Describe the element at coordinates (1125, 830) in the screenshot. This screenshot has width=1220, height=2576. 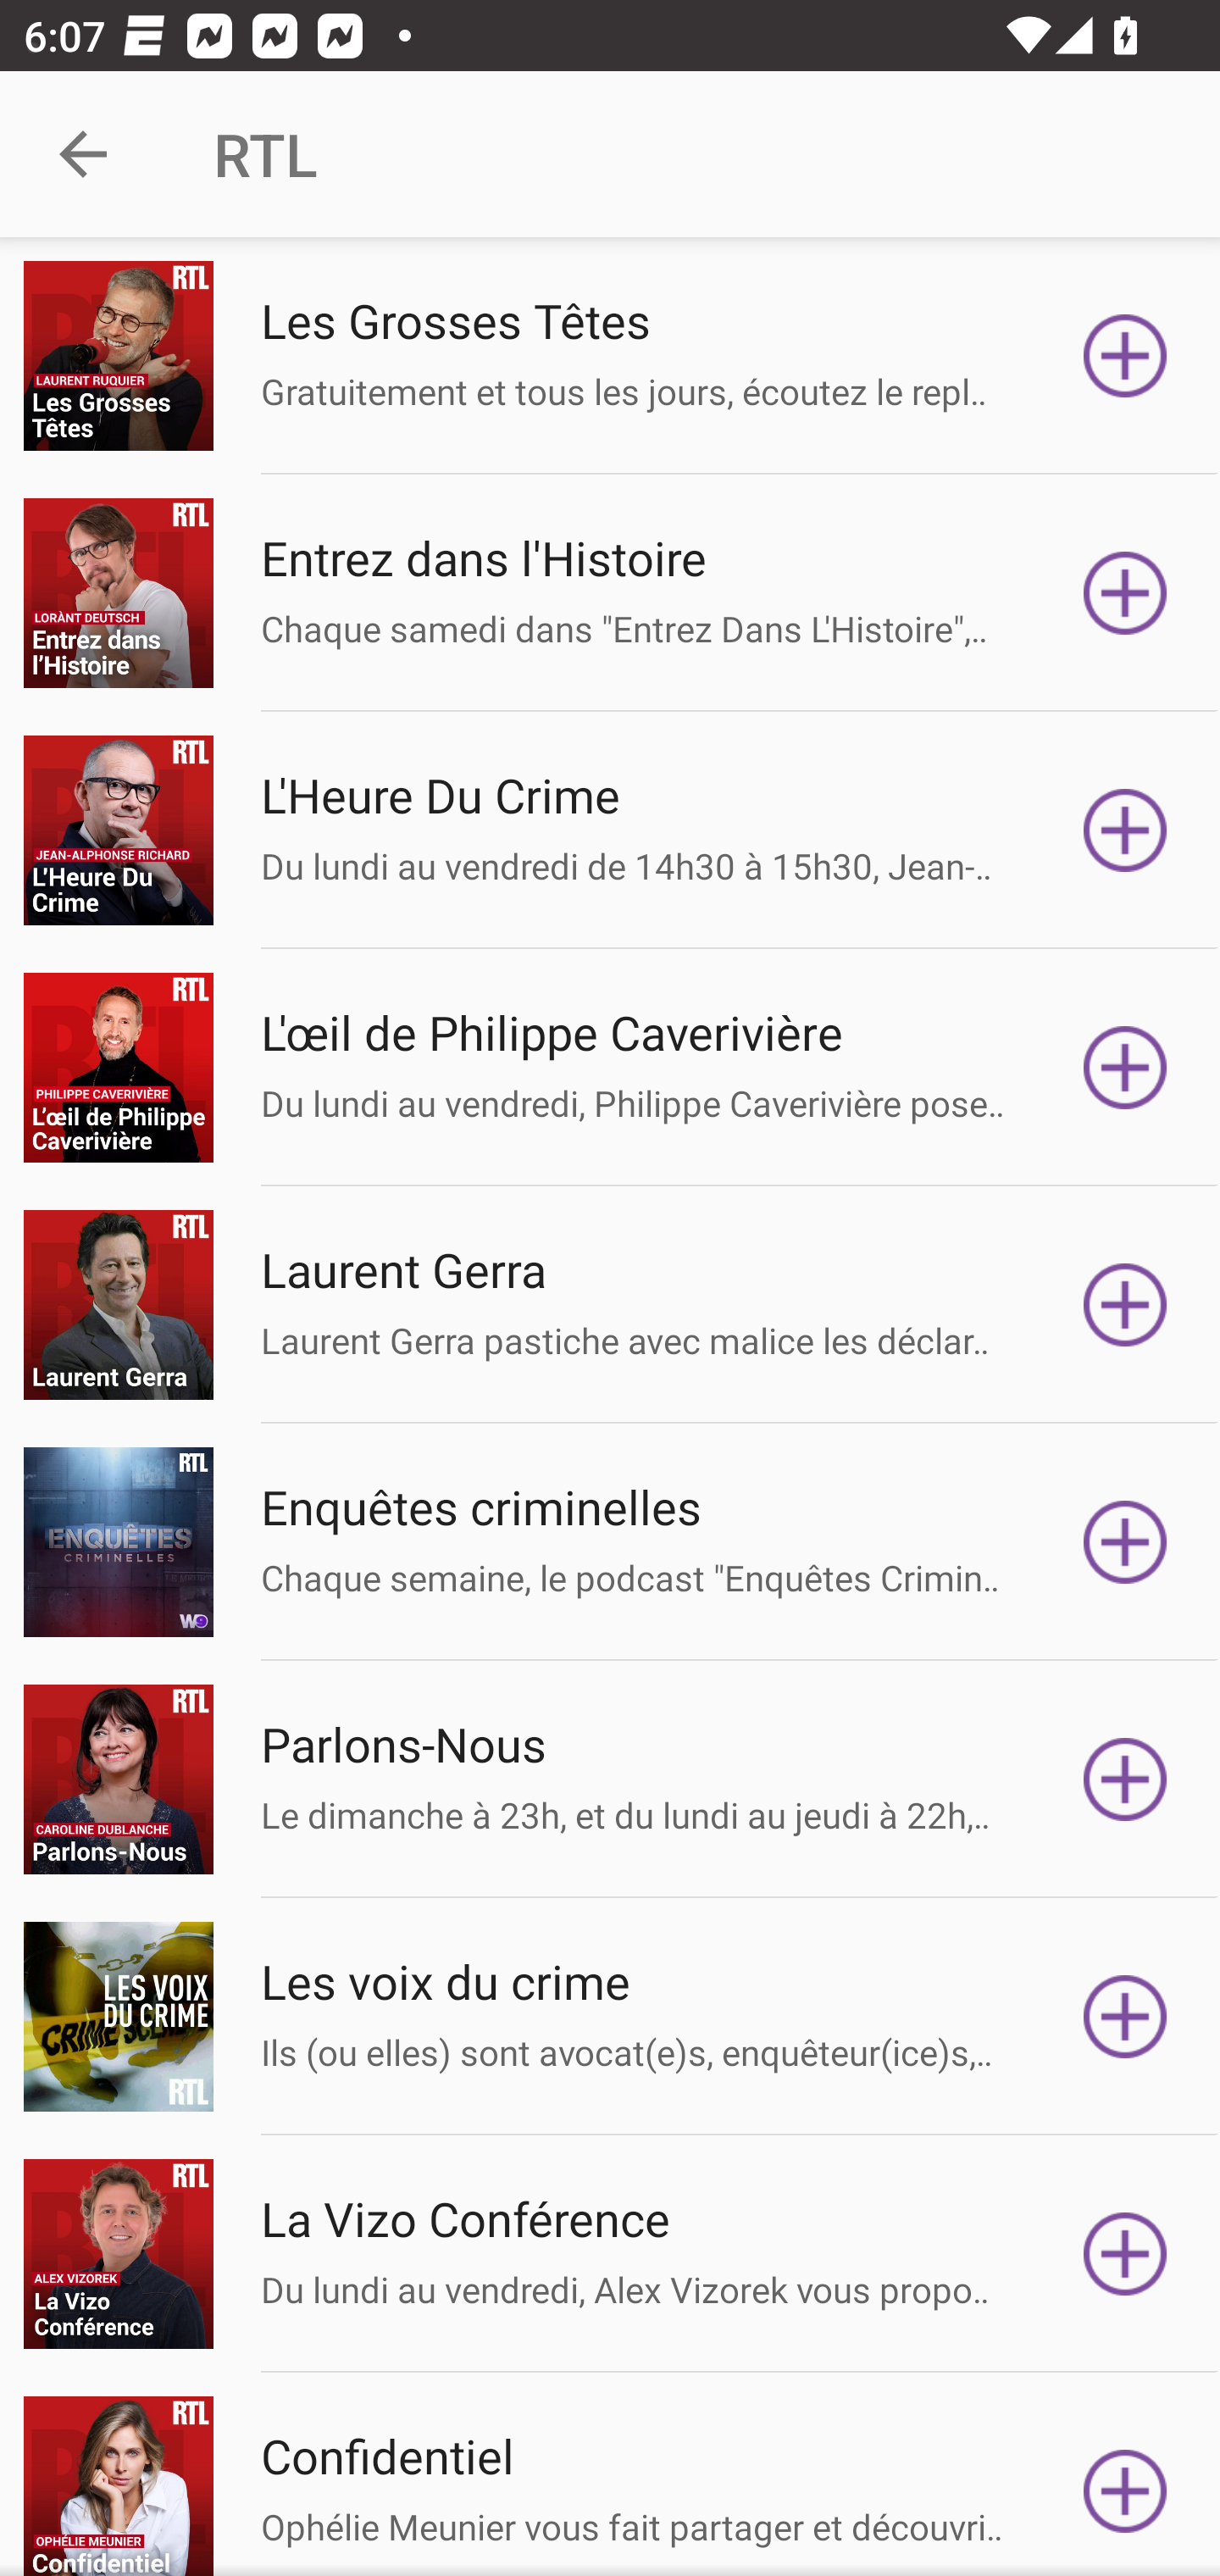
I see `Subscribe` at that location.